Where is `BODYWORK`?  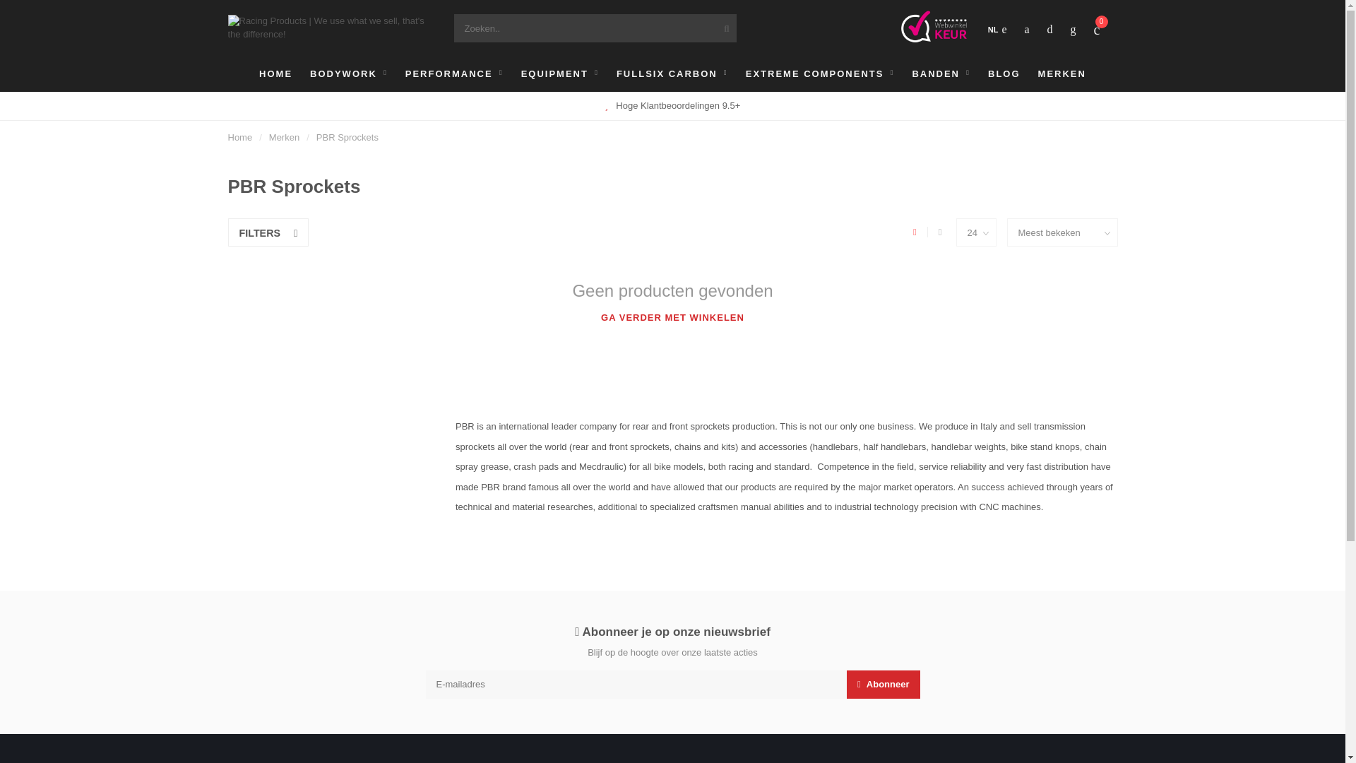
BODYWORK is located at coordinates (349, 73).